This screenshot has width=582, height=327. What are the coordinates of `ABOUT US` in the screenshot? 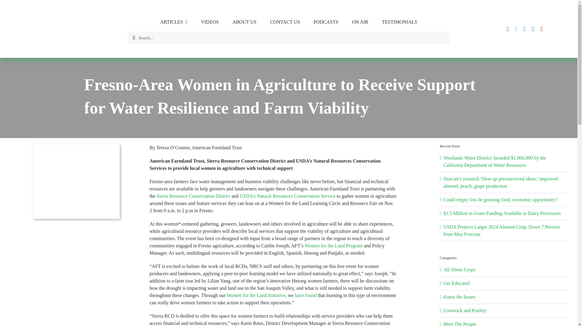 It's located at (244, 22).